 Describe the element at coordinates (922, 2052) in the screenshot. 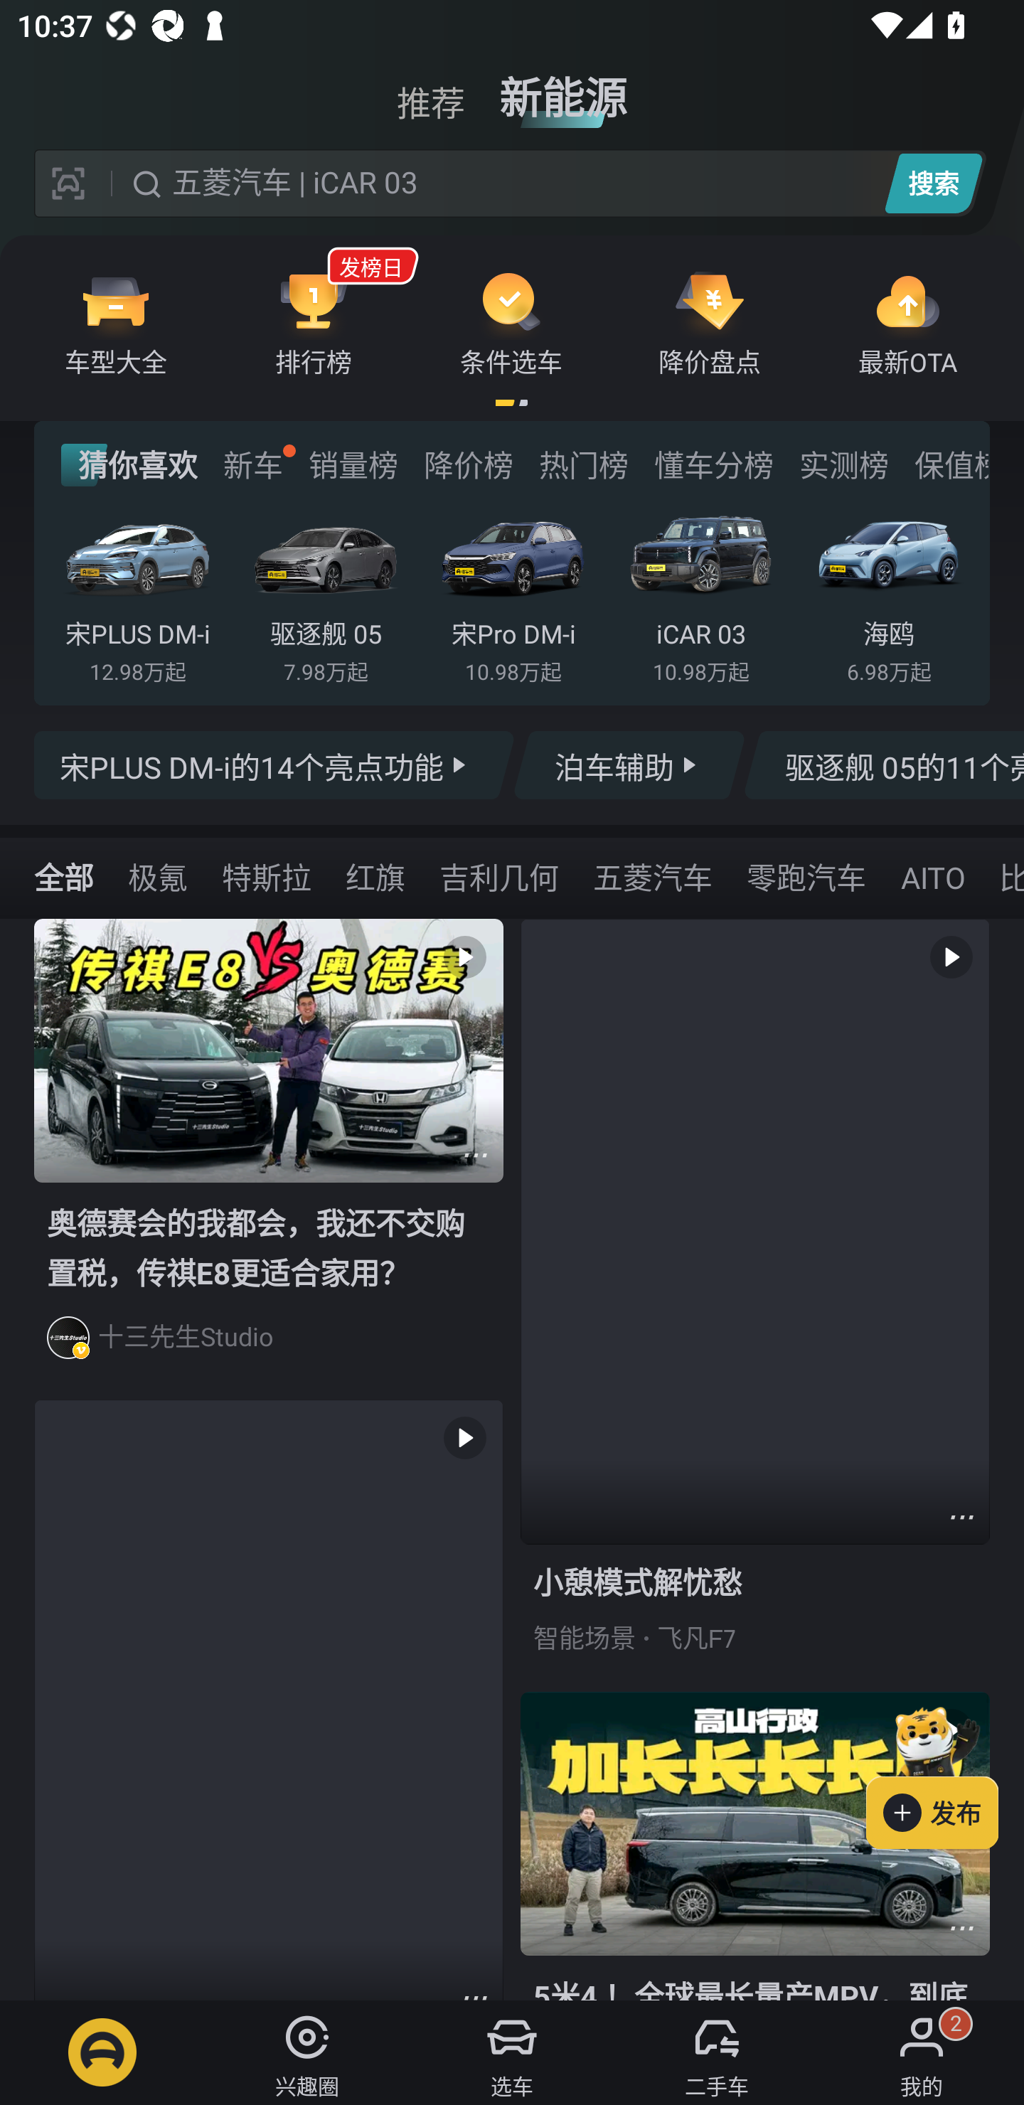

I see ` 我的` at that location.